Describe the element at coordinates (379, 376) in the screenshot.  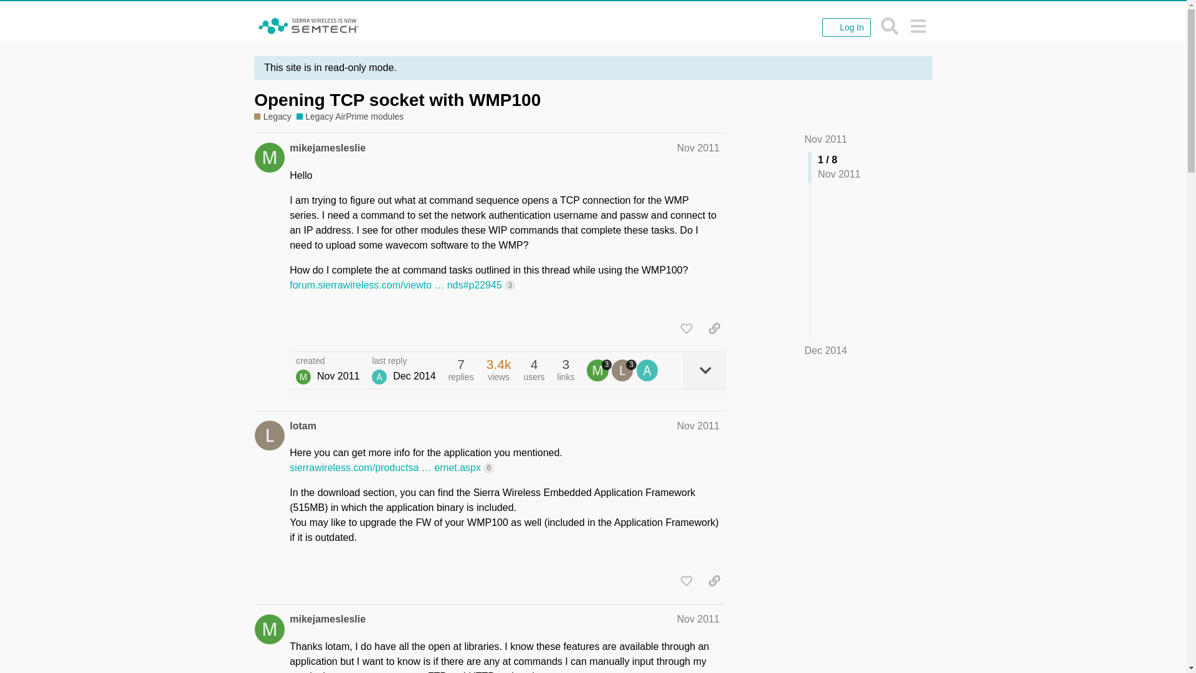
I see `awneil` at that location.